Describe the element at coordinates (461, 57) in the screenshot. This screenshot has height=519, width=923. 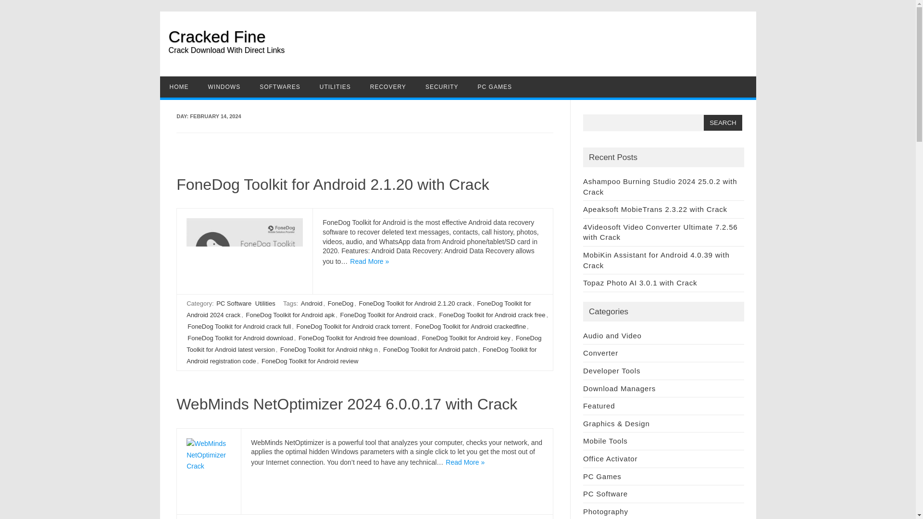
I see `Crack Download With Direct Links` at that location.